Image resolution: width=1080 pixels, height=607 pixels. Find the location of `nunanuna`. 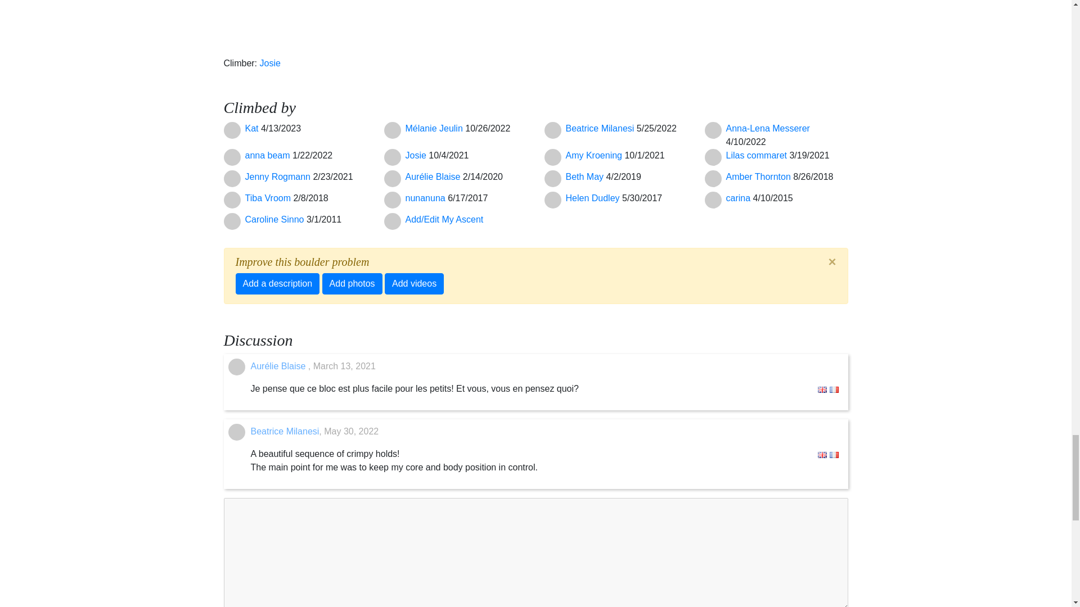

nunanuna is located at coordinates (426, 198).